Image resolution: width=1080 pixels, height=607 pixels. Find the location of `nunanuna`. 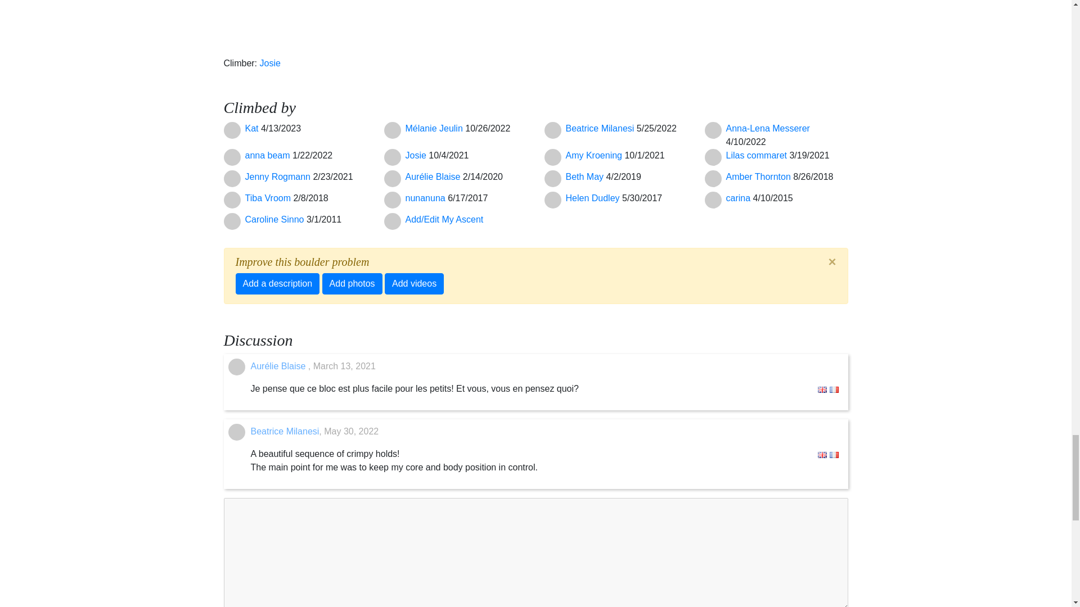

nunanuna is located at coordinates (426, 198).